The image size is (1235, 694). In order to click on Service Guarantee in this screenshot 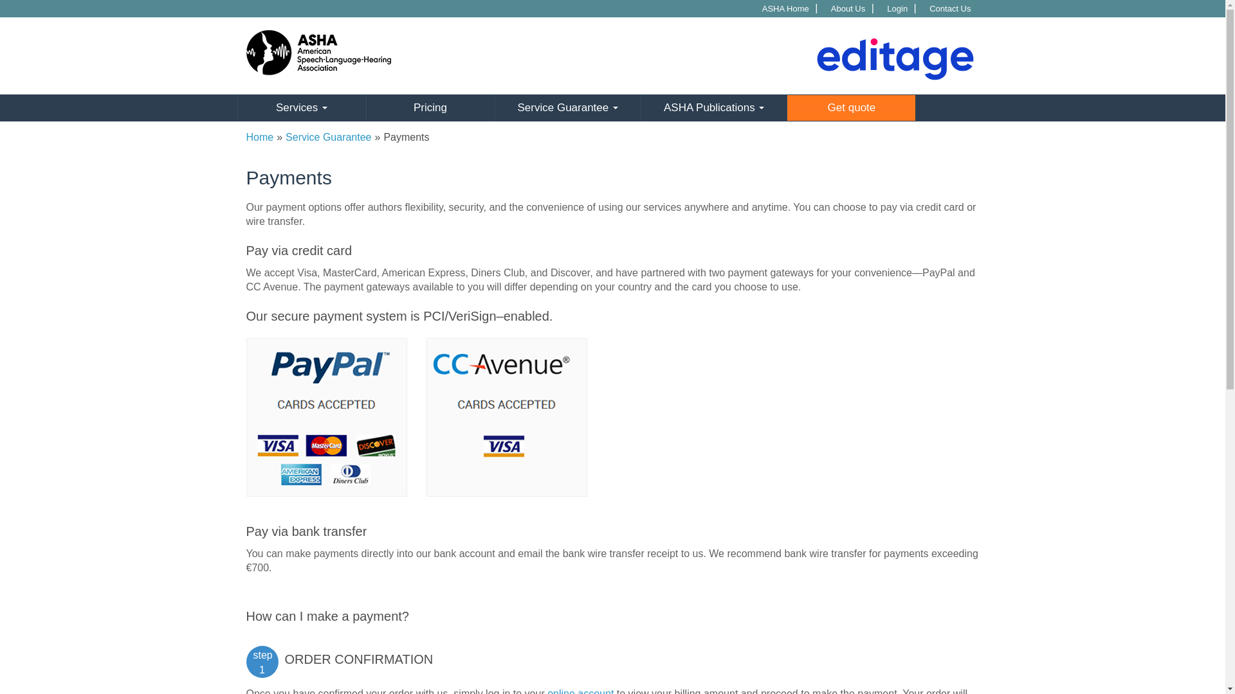, I will do `click(328, 138)`.